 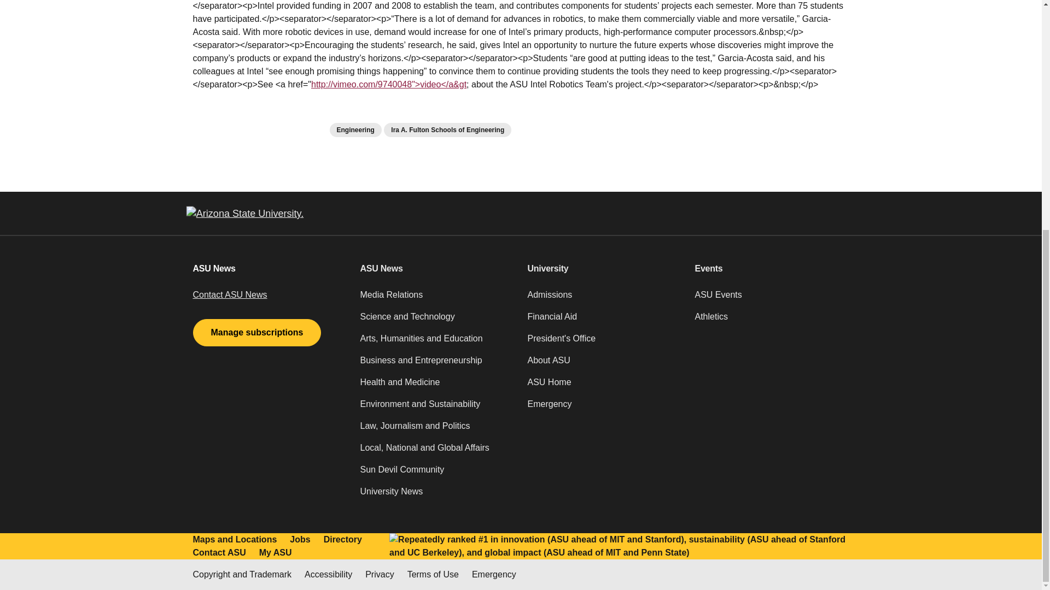 I want to click on Manage subscriptions, so click(x=256, y=332).